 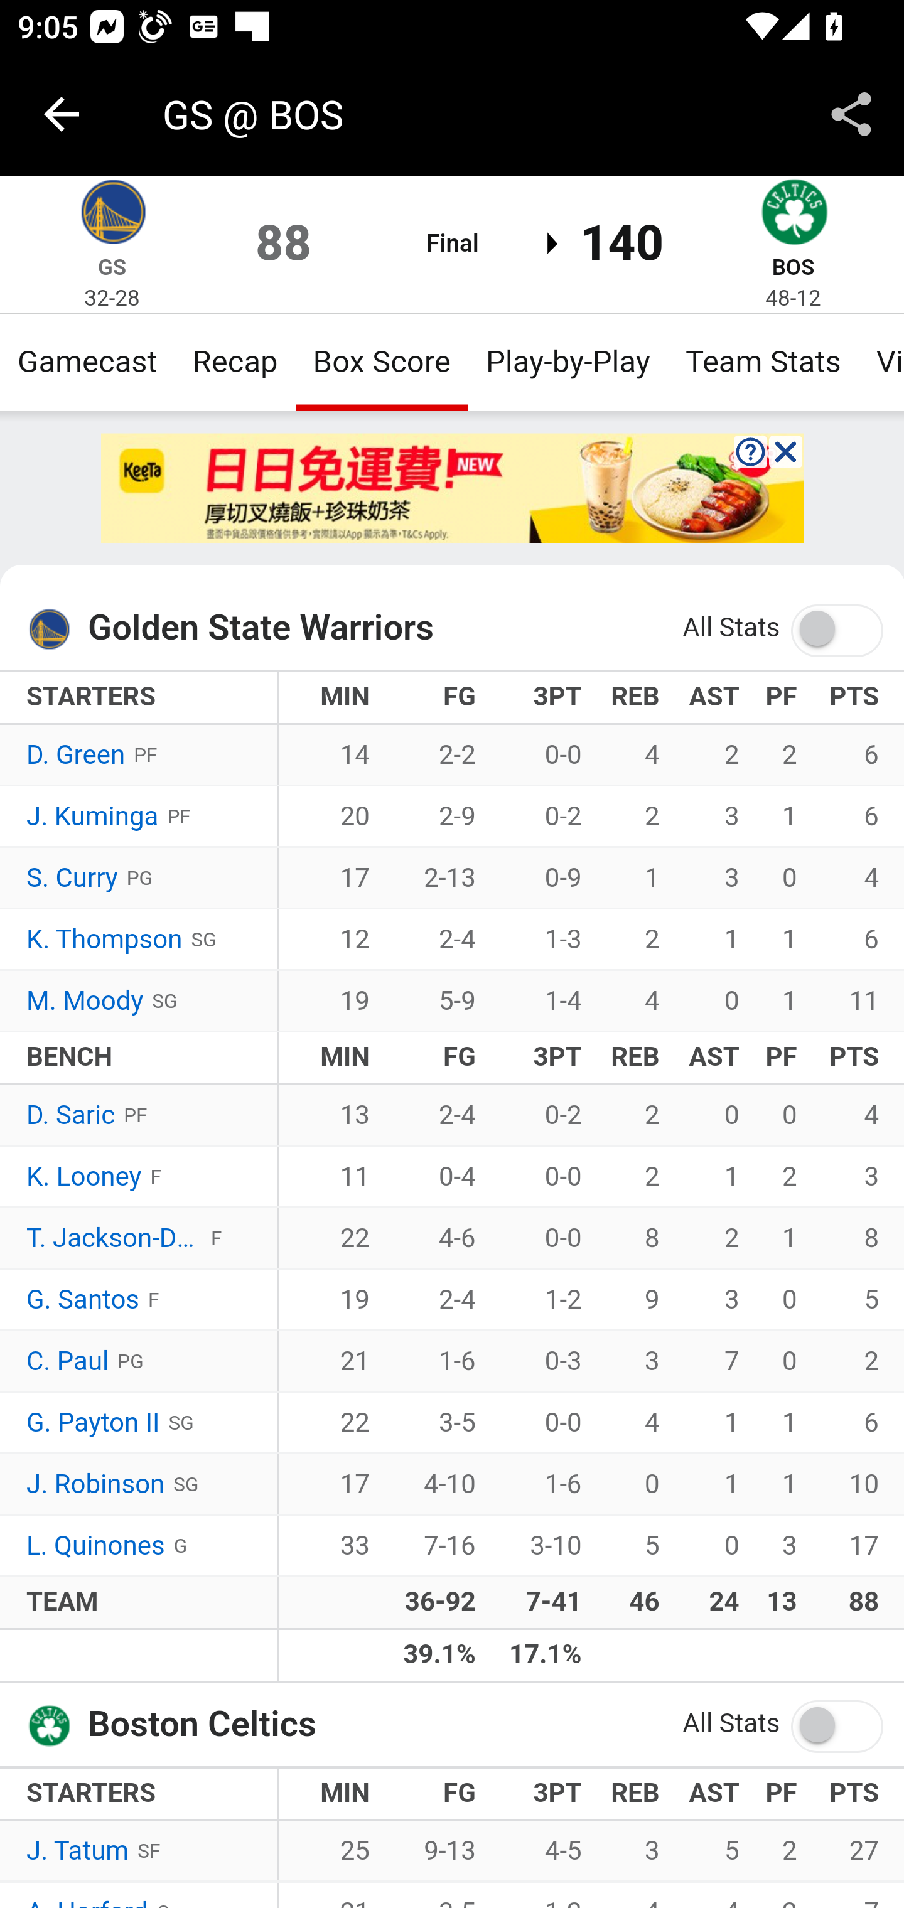 I want to click on BOS, so click(x=792, y=267).